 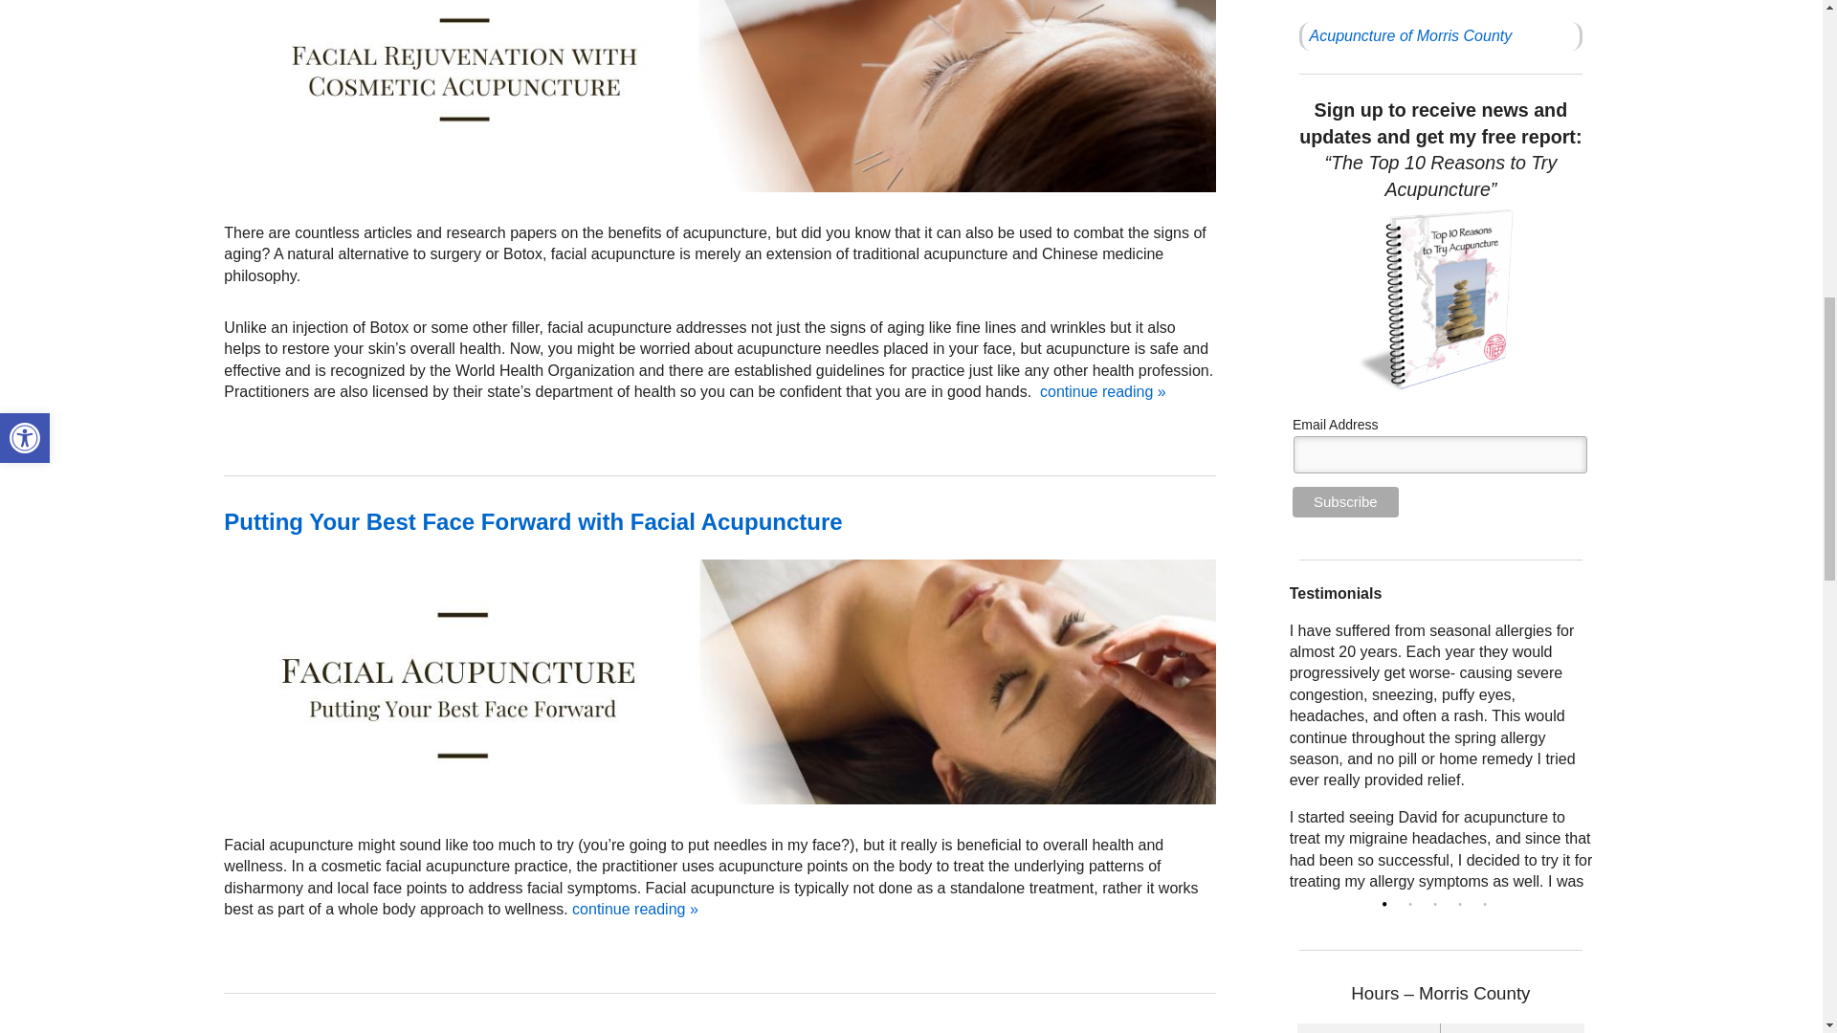 I want to click on Putting Your Best Face Forward with Facial Acupuncture, so click(x=532, y=522).